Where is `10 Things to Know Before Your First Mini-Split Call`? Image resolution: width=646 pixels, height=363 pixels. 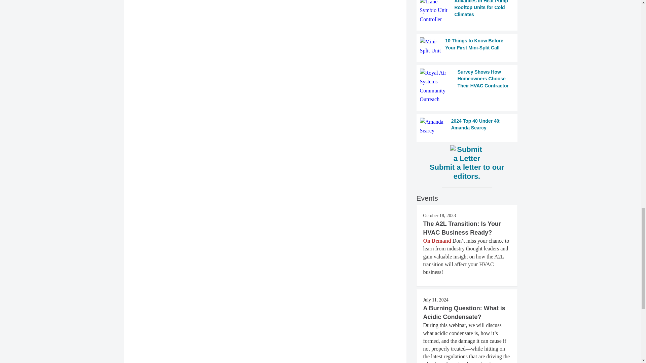
10 Things to Know Before Your First Mini-Split Call is located at coordinates (467, 46).